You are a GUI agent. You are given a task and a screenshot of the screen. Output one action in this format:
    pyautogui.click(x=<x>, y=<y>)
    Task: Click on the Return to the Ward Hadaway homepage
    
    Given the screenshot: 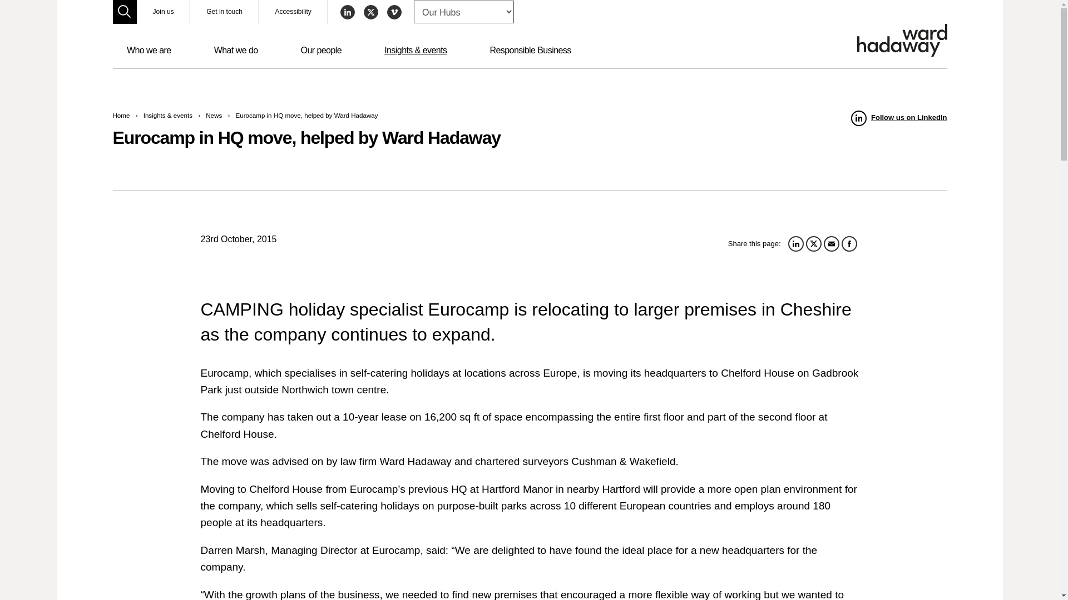 What is the action you would take?
    pyautogui.click(x=901, y=40)
    